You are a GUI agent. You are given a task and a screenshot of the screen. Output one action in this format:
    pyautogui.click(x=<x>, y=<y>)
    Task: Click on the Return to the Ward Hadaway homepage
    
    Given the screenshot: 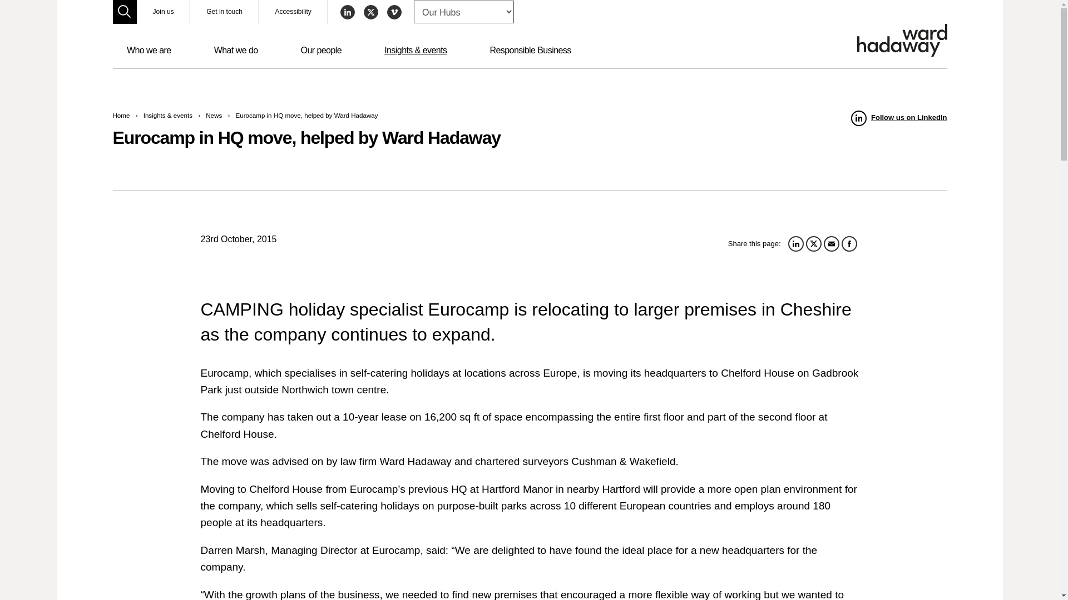 What is the action you would take?
    pyautogui.click(x=901, y=40)
    